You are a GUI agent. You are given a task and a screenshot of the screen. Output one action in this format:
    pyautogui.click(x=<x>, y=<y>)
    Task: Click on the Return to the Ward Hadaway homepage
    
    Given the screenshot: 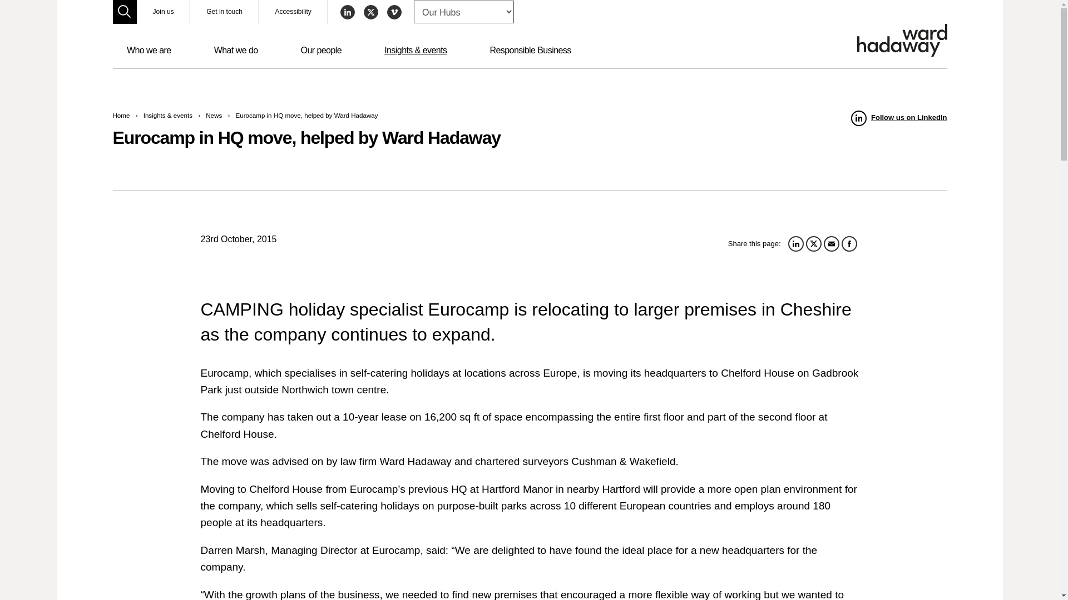 What is the action you would take?
    pyautogui.click(x=901, y=40)
    